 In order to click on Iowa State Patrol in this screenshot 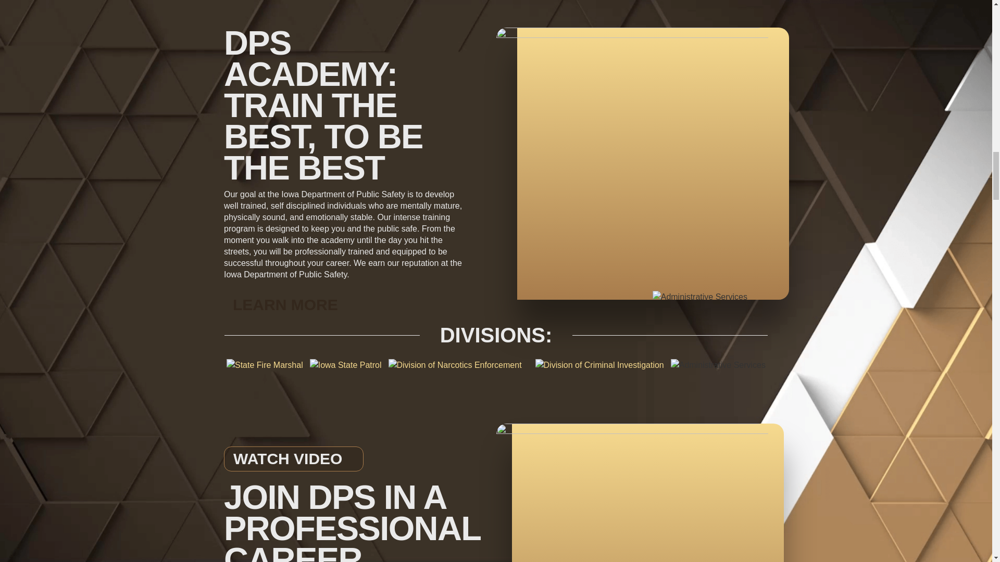, I will do `click(346, 365)`.